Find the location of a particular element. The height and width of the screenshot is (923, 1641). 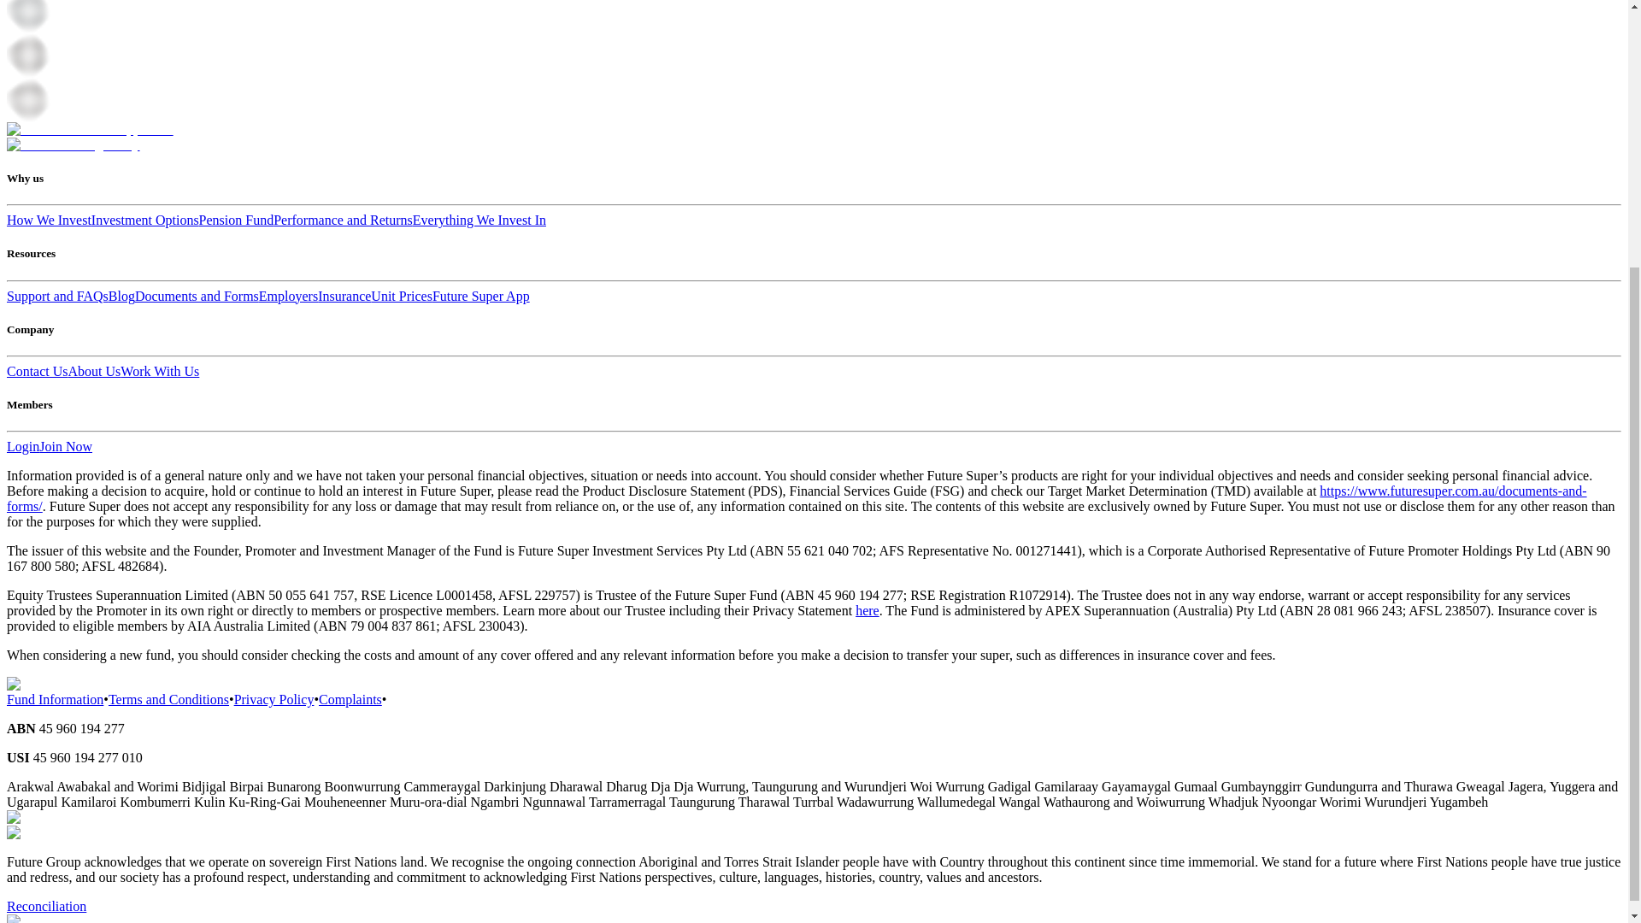

Future Super App is located at coordinates (481, 296).